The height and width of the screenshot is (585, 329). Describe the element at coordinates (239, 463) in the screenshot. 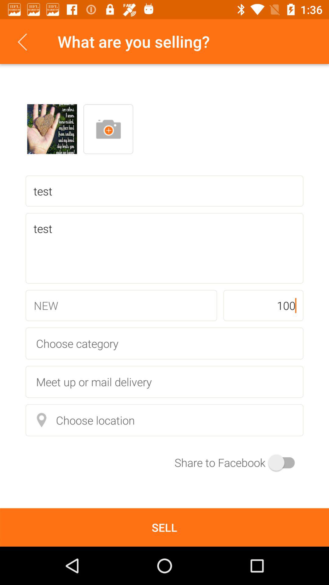

I see `turn on the item below choose location icon` at that location.